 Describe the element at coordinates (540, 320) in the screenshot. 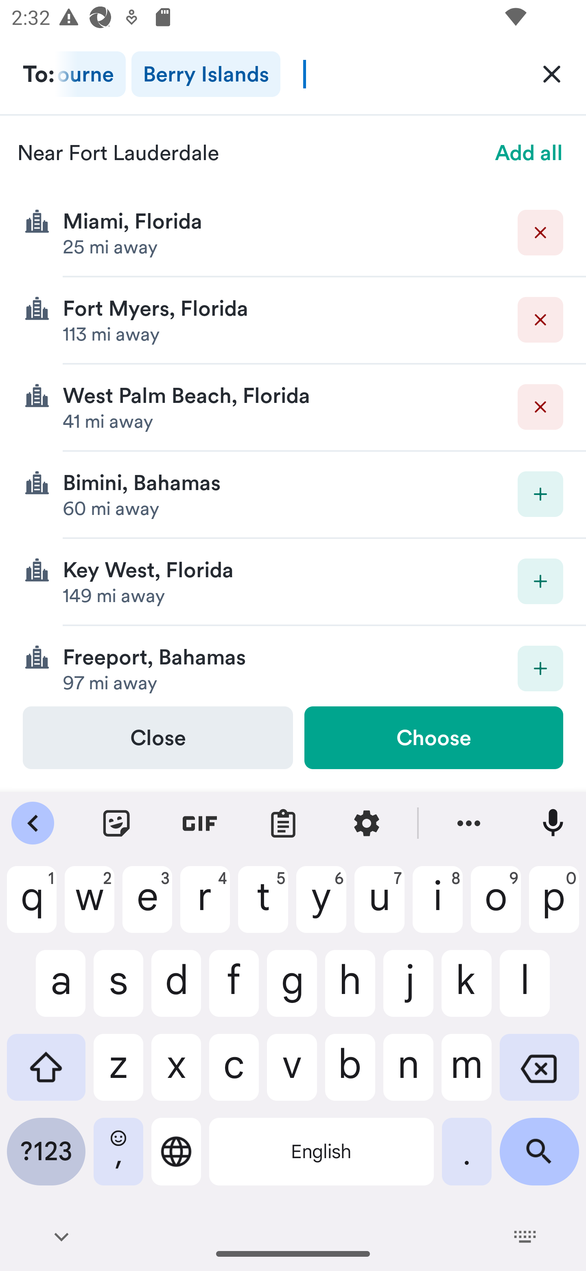

I see `Delete` at that location.